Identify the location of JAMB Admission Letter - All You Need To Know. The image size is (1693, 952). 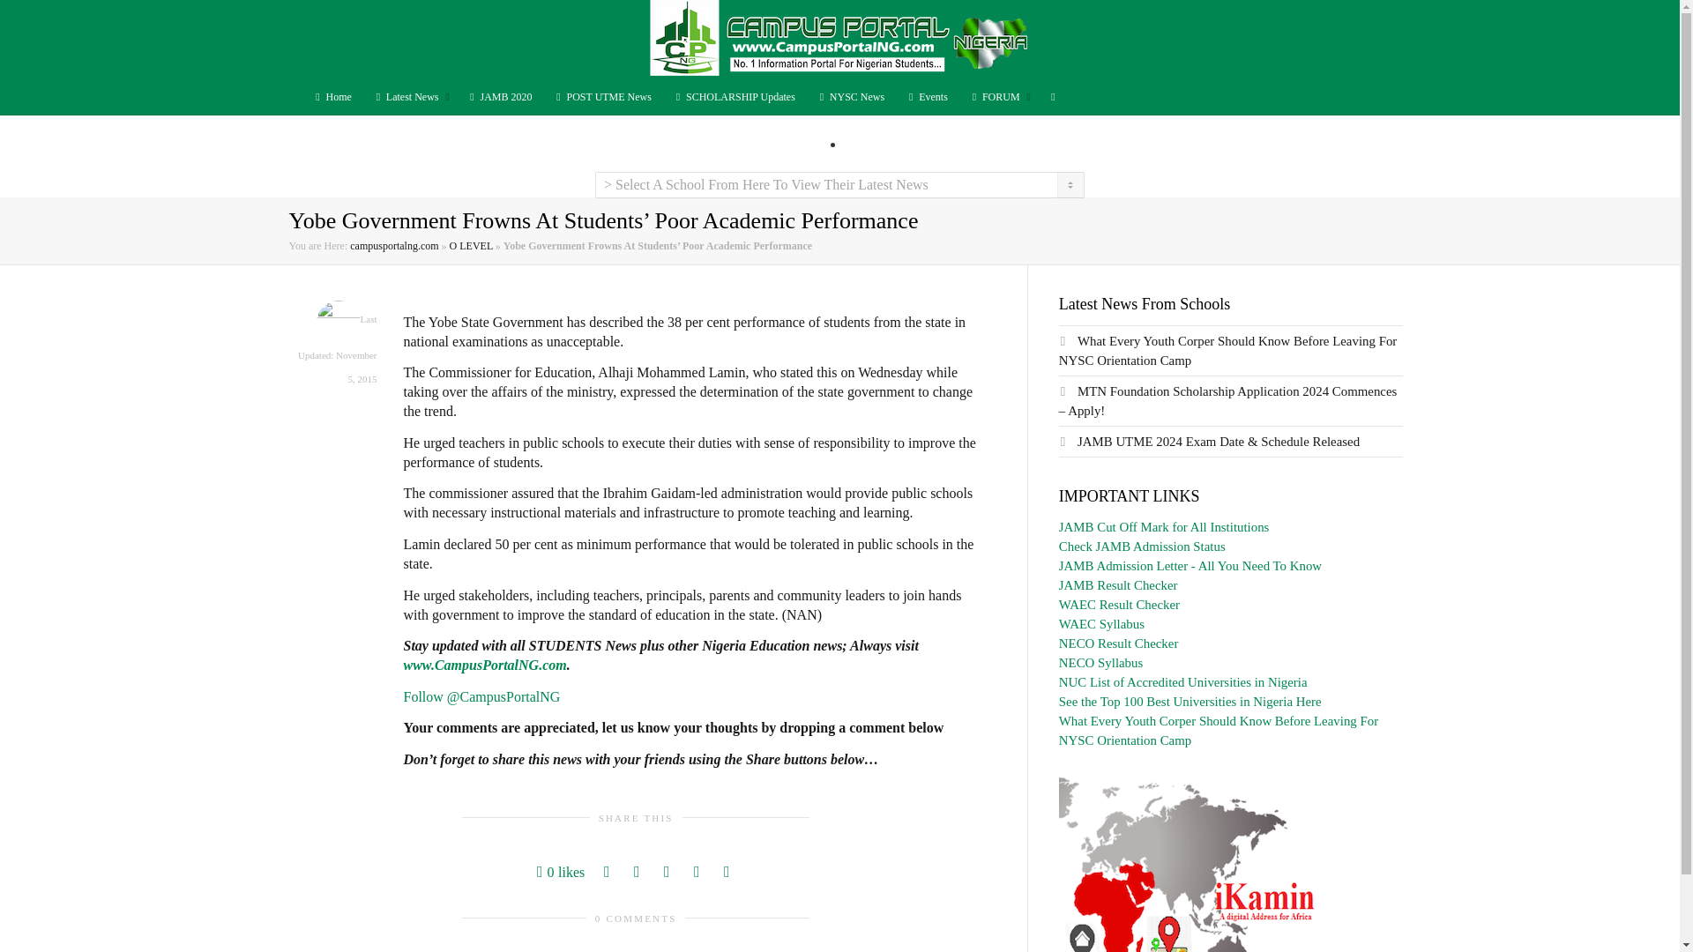
(1190, 566).